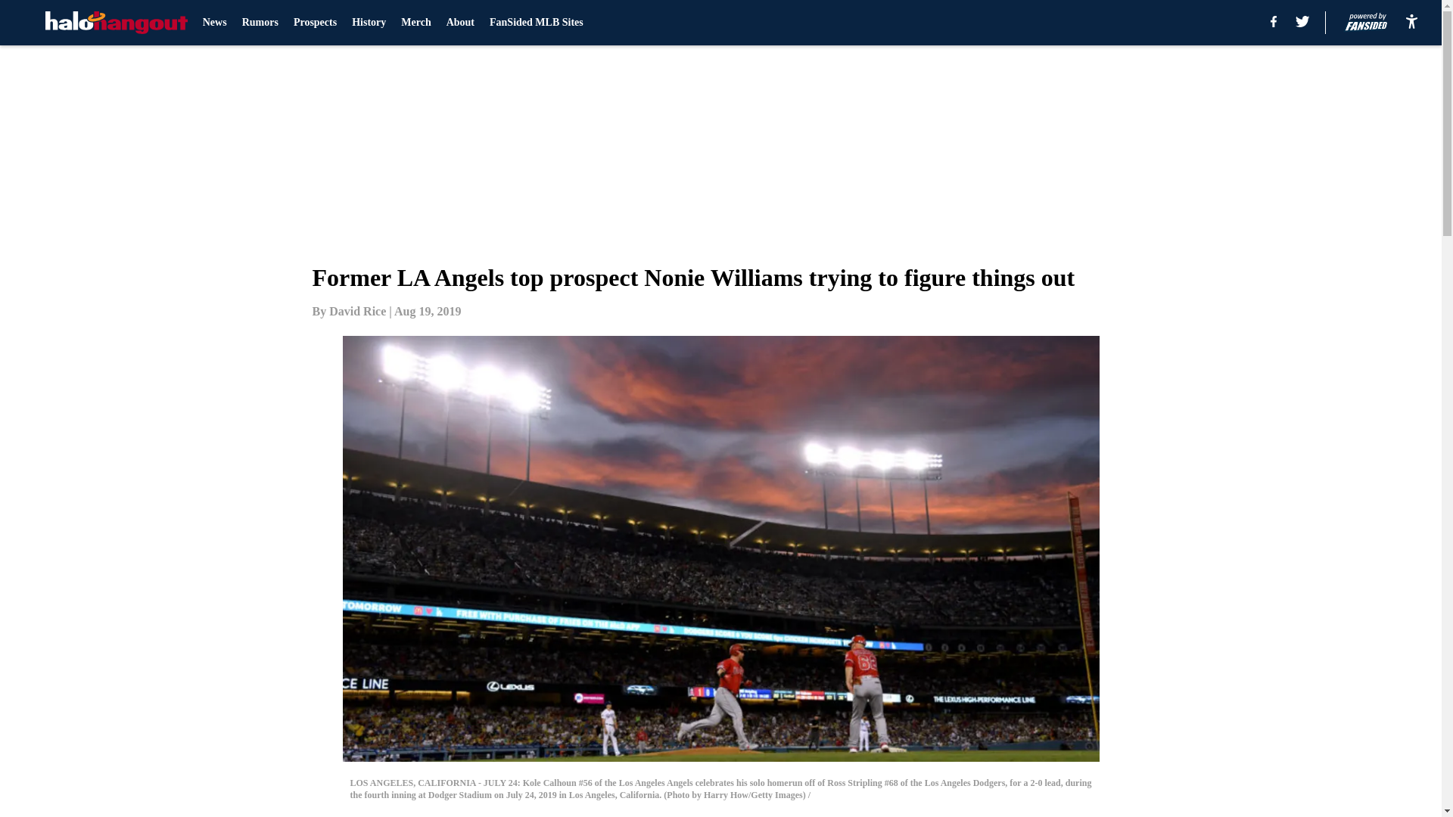 Image resolution: width=1453 pixels, height=817 pixels. What do you see at coordinates (460, 23) in the screenshot?
I see `About` at bounding box center [460, 23].